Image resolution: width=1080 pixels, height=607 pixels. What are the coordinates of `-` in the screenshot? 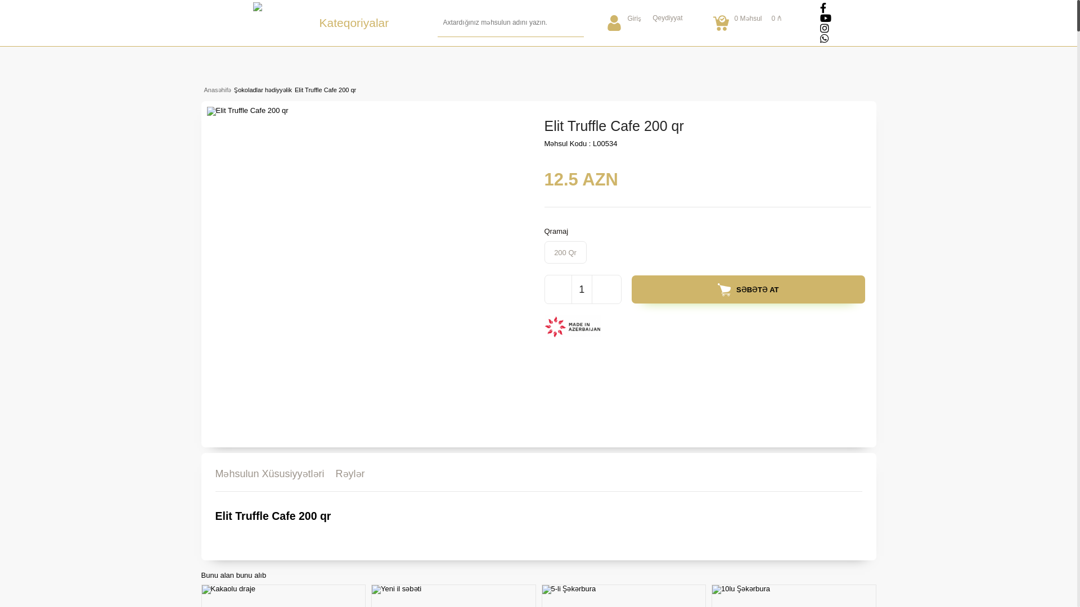 It's located at (558, 289).